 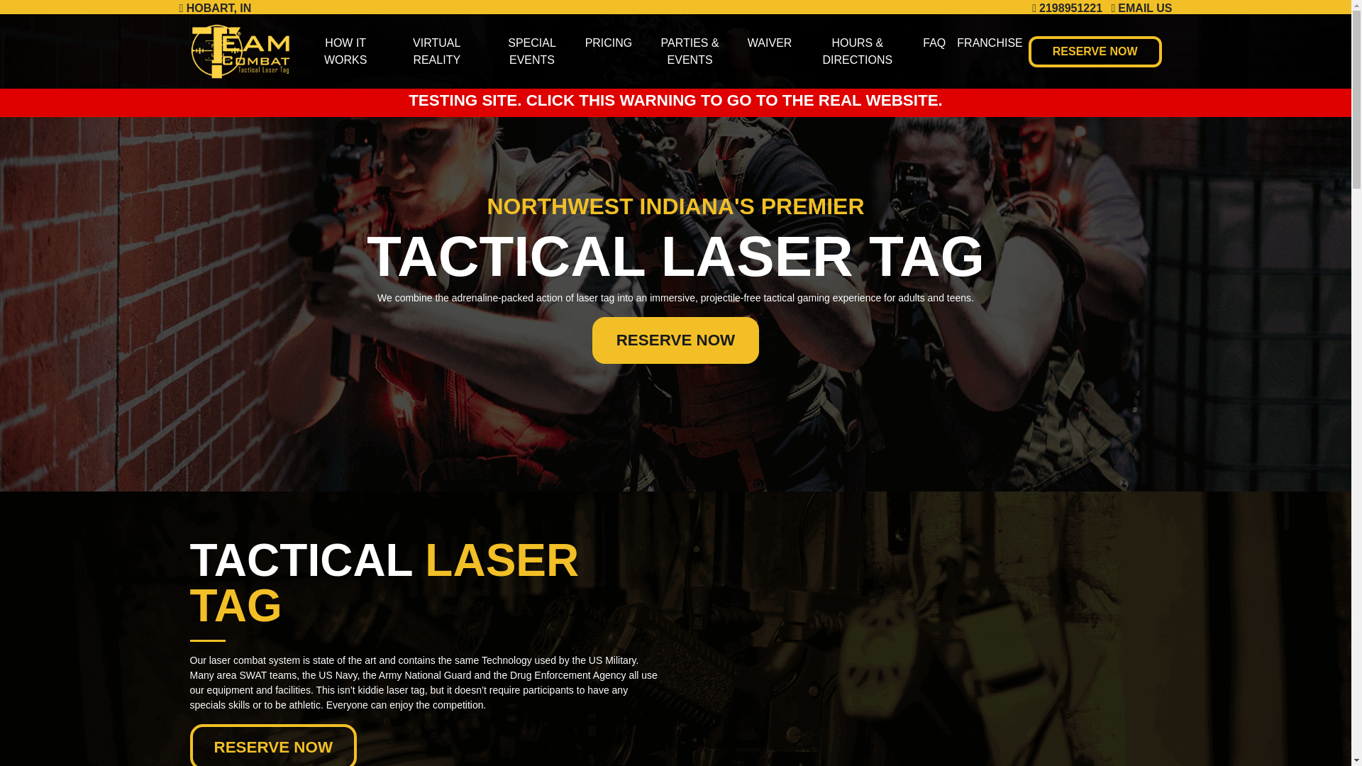 What do you see at coordinates (770, 43) in the screenshot?
I see `WAIVER` at bounding box center [770, 43].